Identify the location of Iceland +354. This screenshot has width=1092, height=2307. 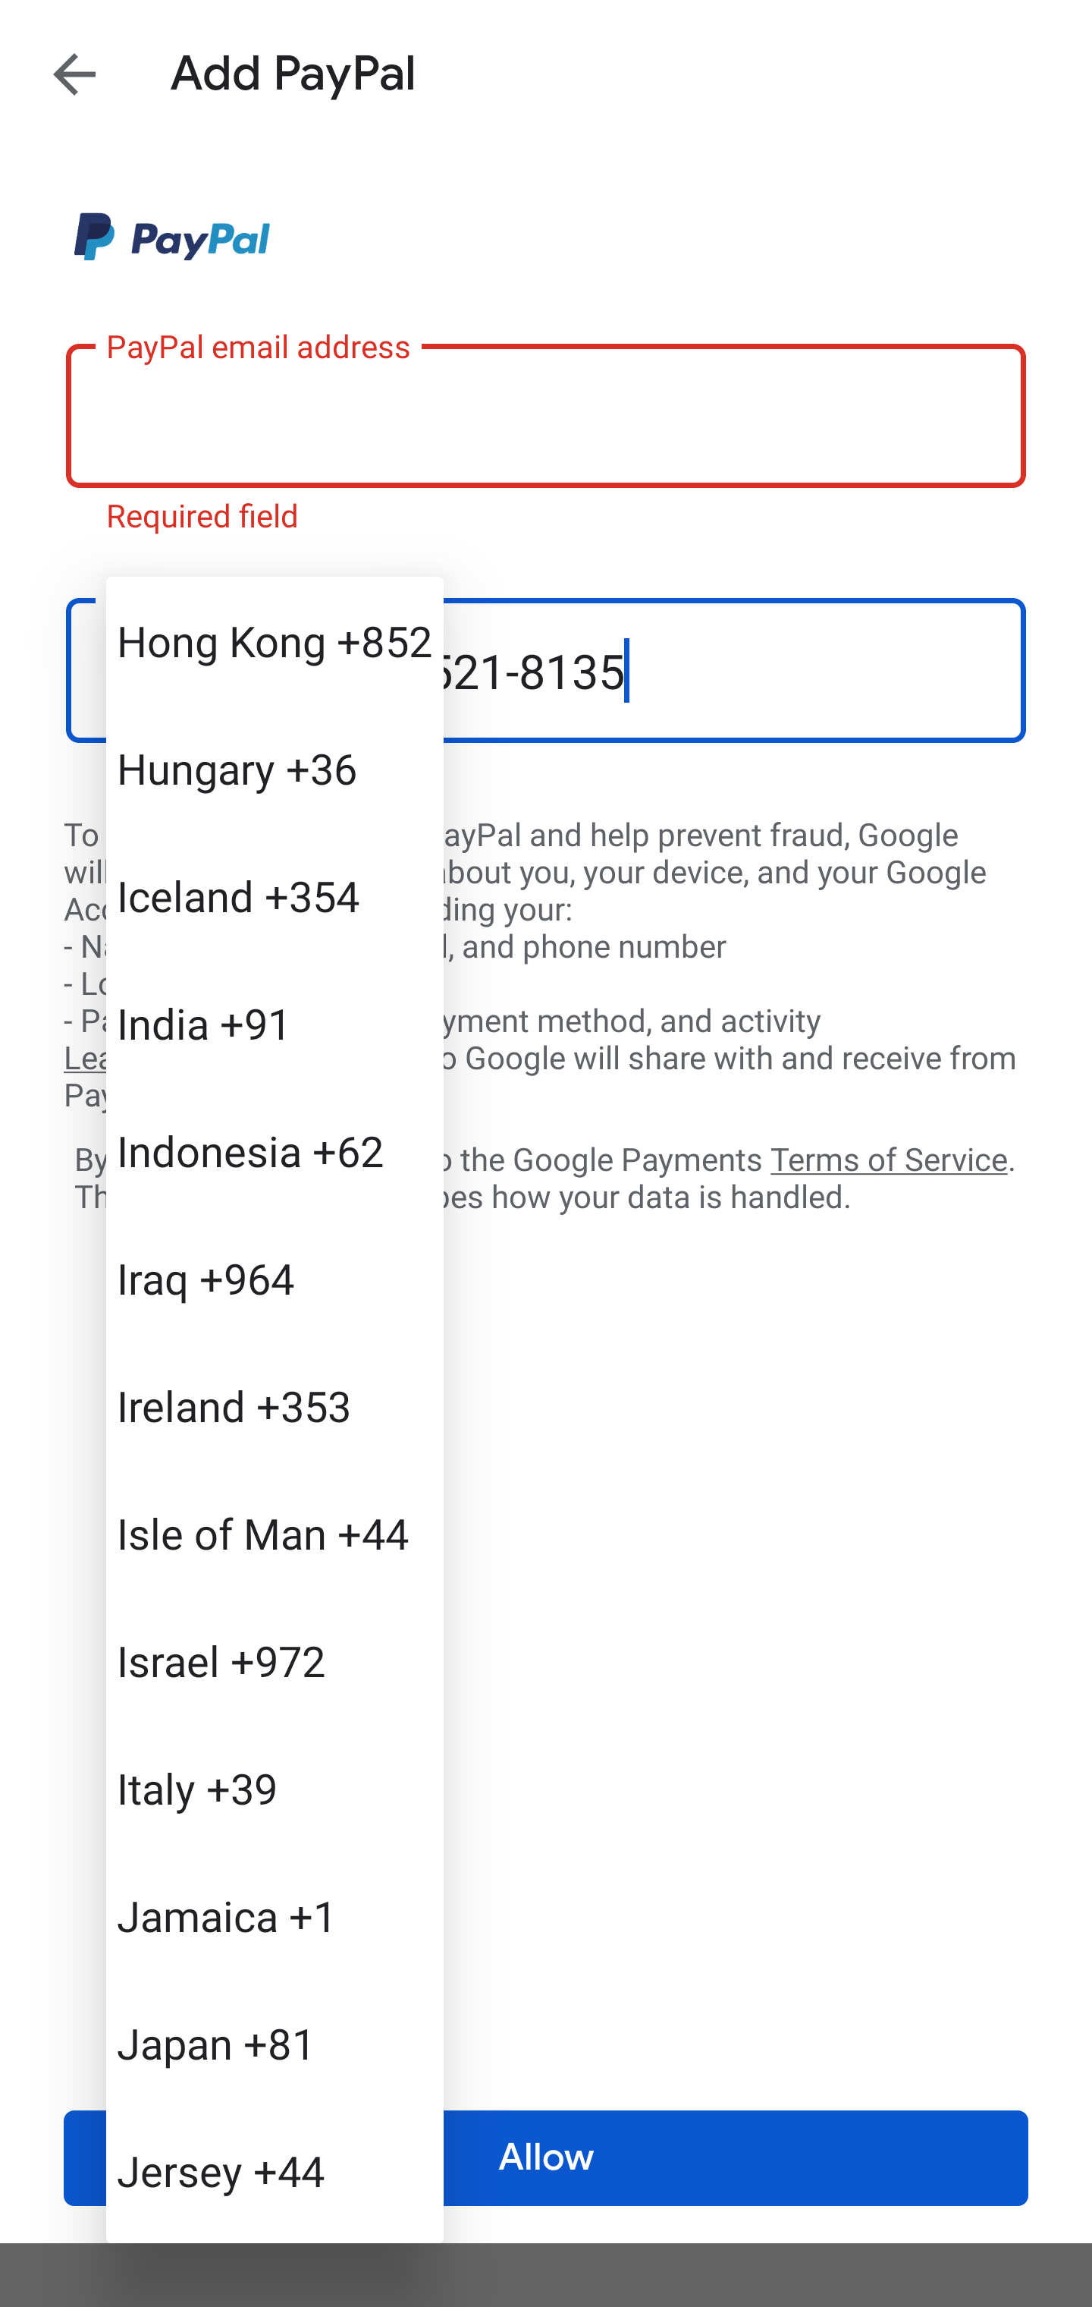
(275, 895).